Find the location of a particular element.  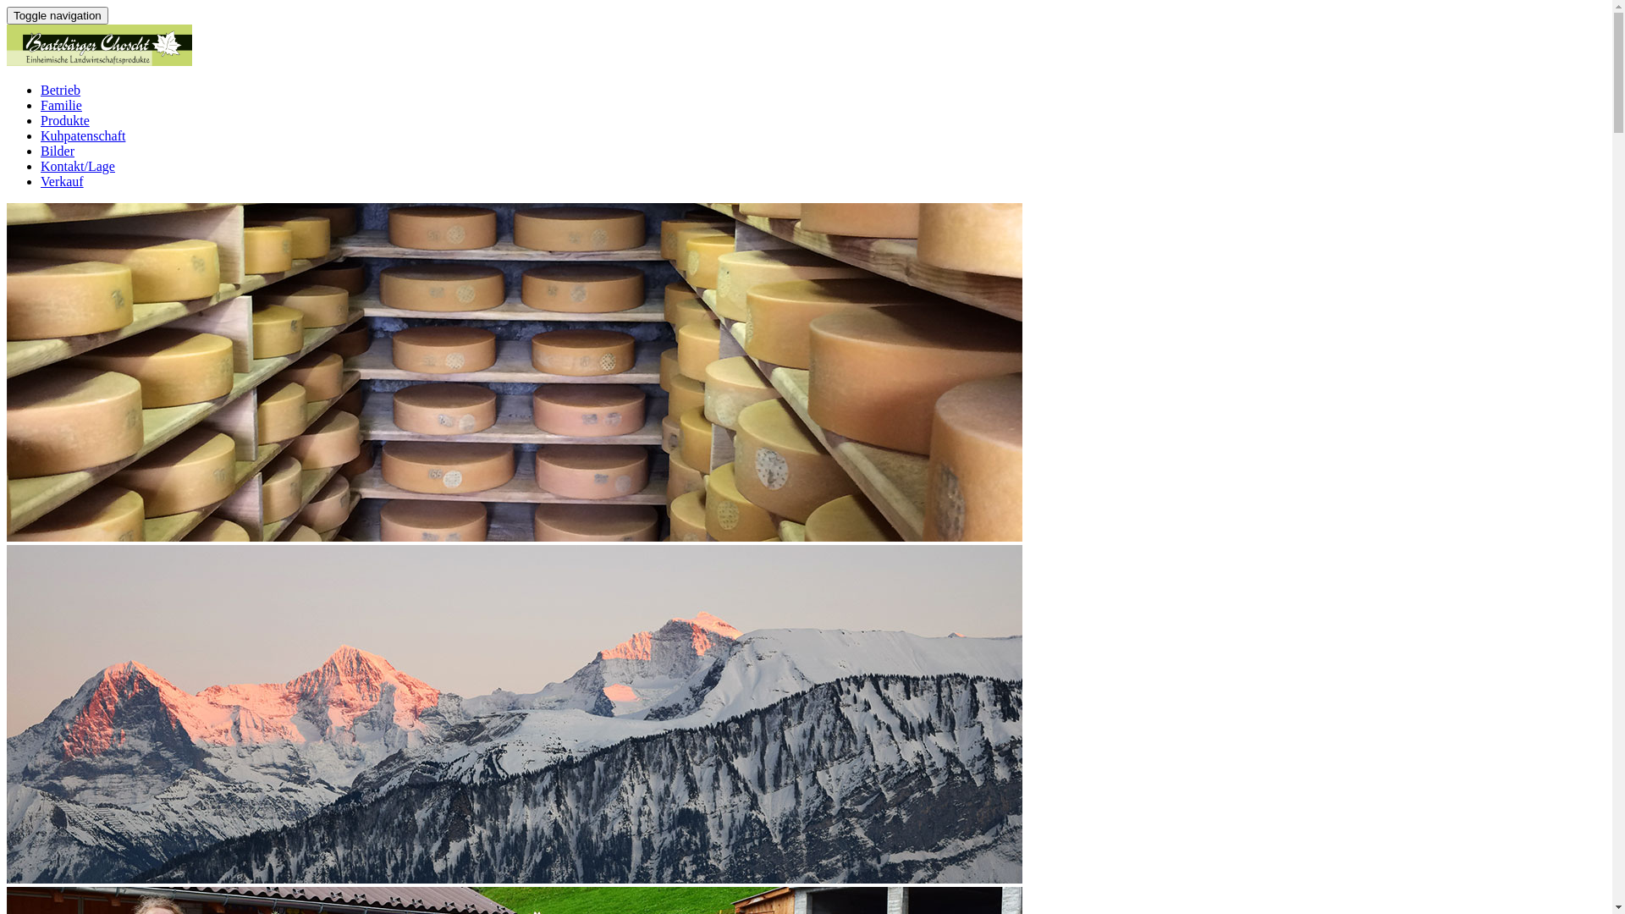

Kontakt/Lage is located at coordinates (78, 166).